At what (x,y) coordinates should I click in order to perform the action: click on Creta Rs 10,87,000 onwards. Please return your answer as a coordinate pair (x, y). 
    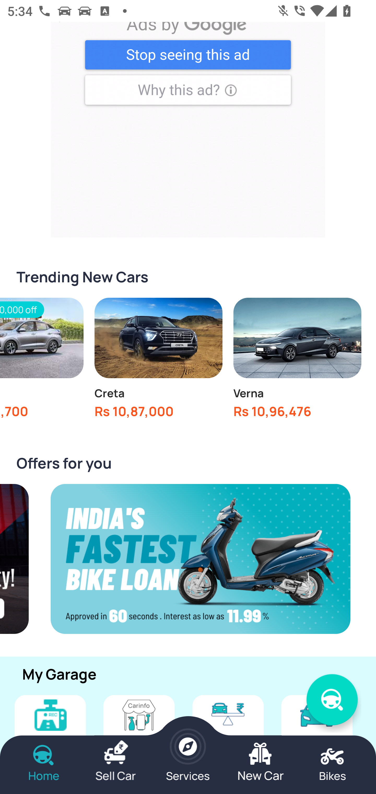
    Looking at the image, I should click on (158, 361).